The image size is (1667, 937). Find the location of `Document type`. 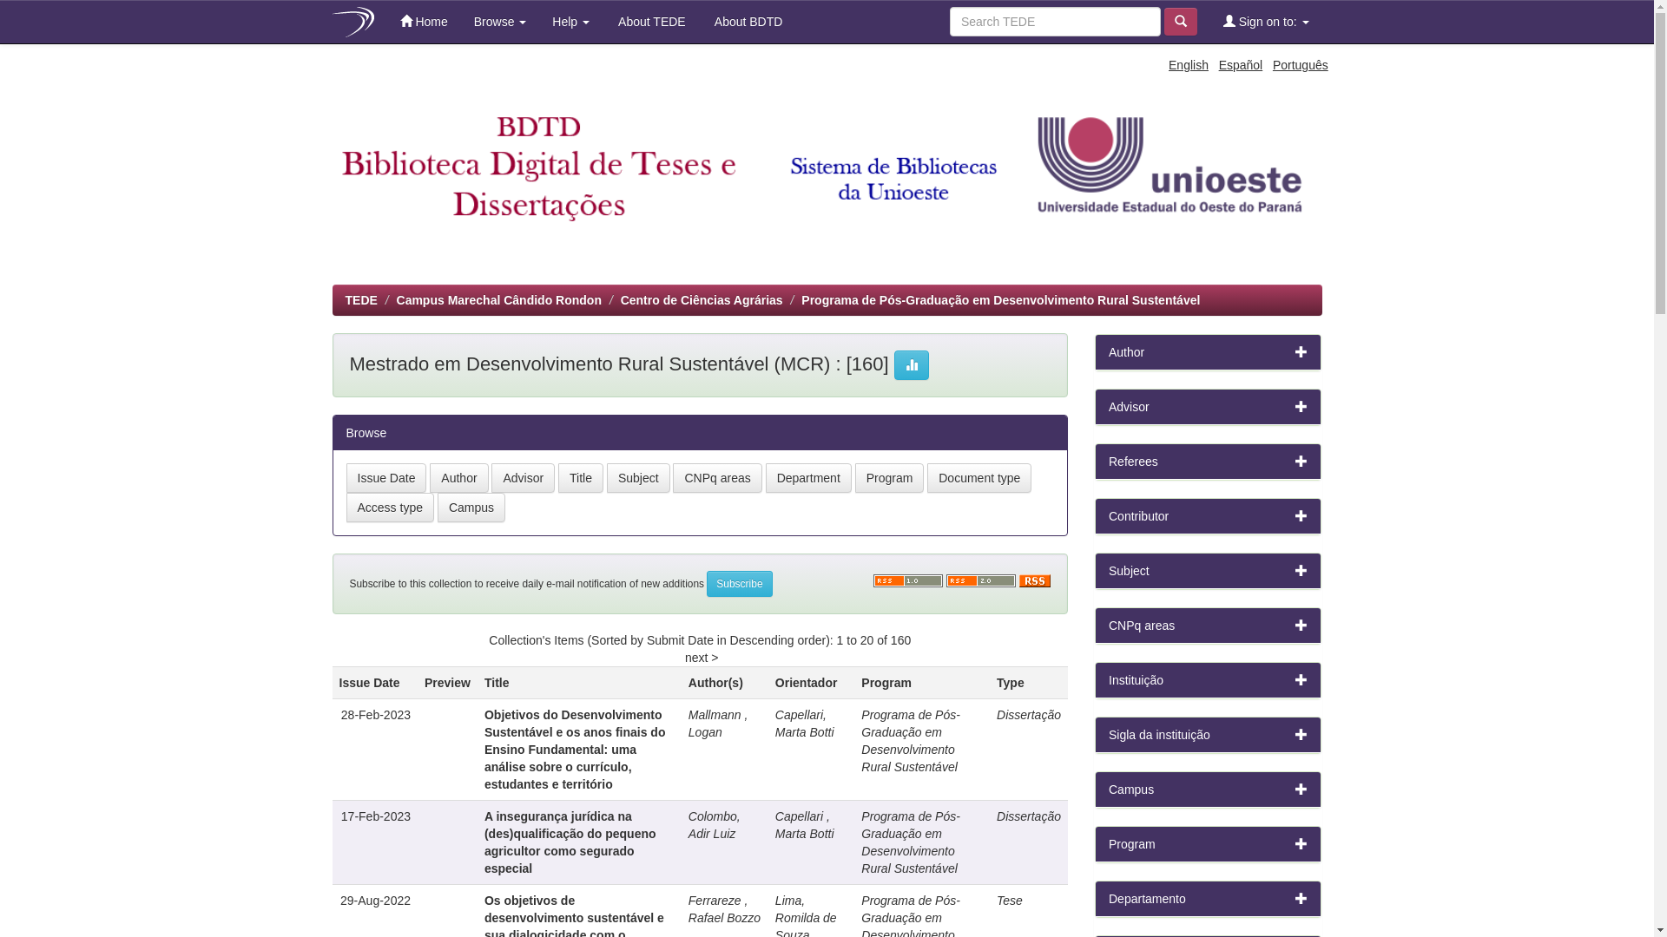

Document type is located at coordinates (979, 478).